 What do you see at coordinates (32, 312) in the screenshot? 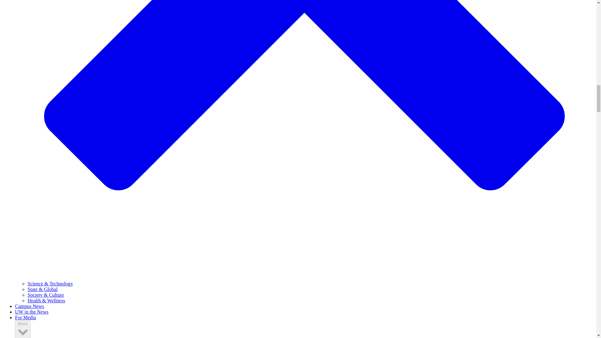
I see `UW in the News` at bounding box center [32, 312].